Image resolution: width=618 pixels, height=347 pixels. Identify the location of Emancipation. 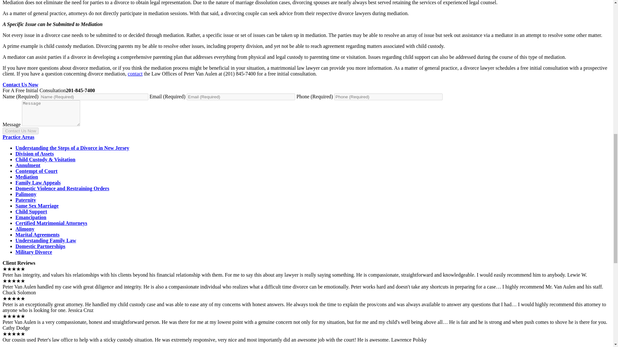
(31, 217).